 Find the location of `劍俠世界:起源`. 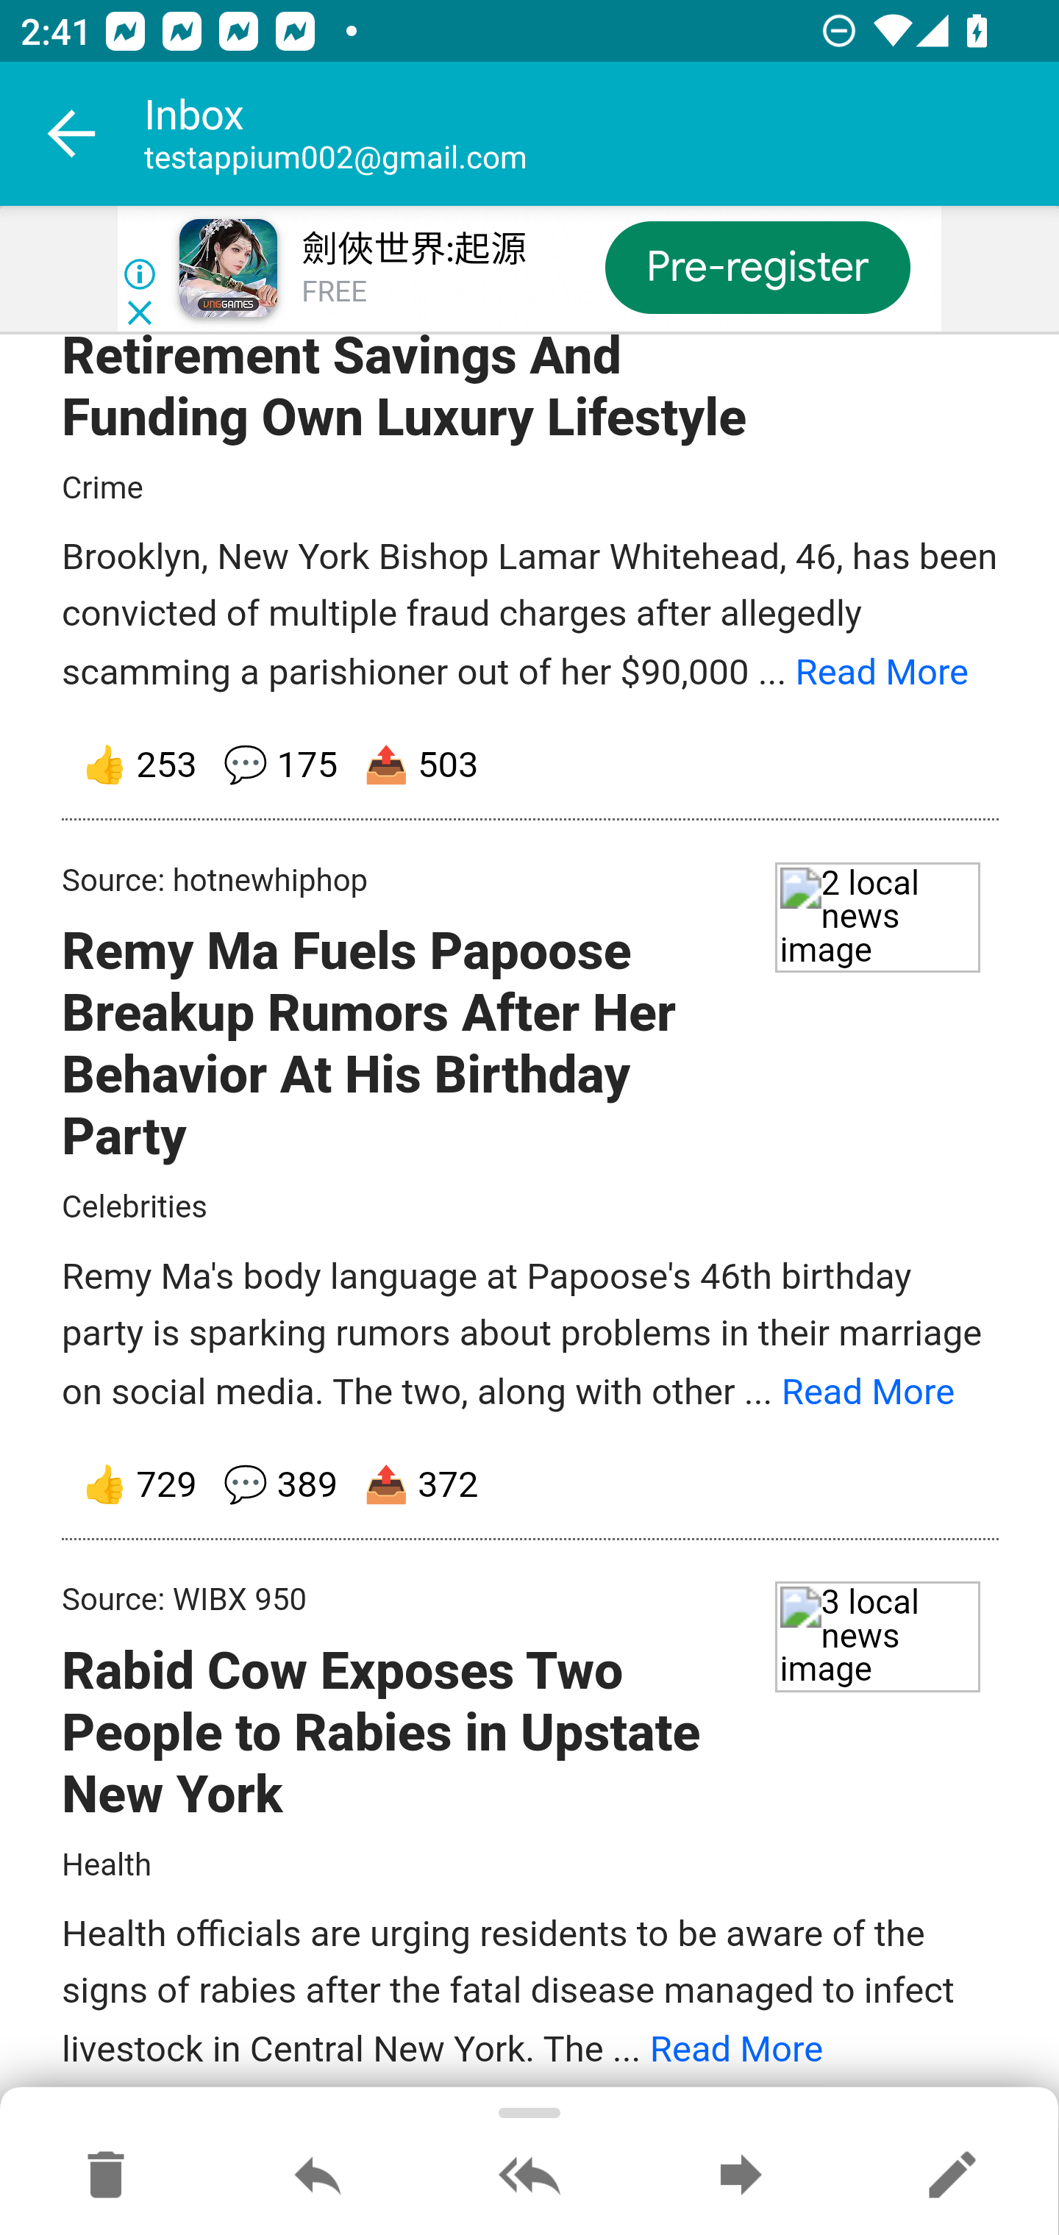

劍俠世界:起源 is located at coordinates (413, 250).